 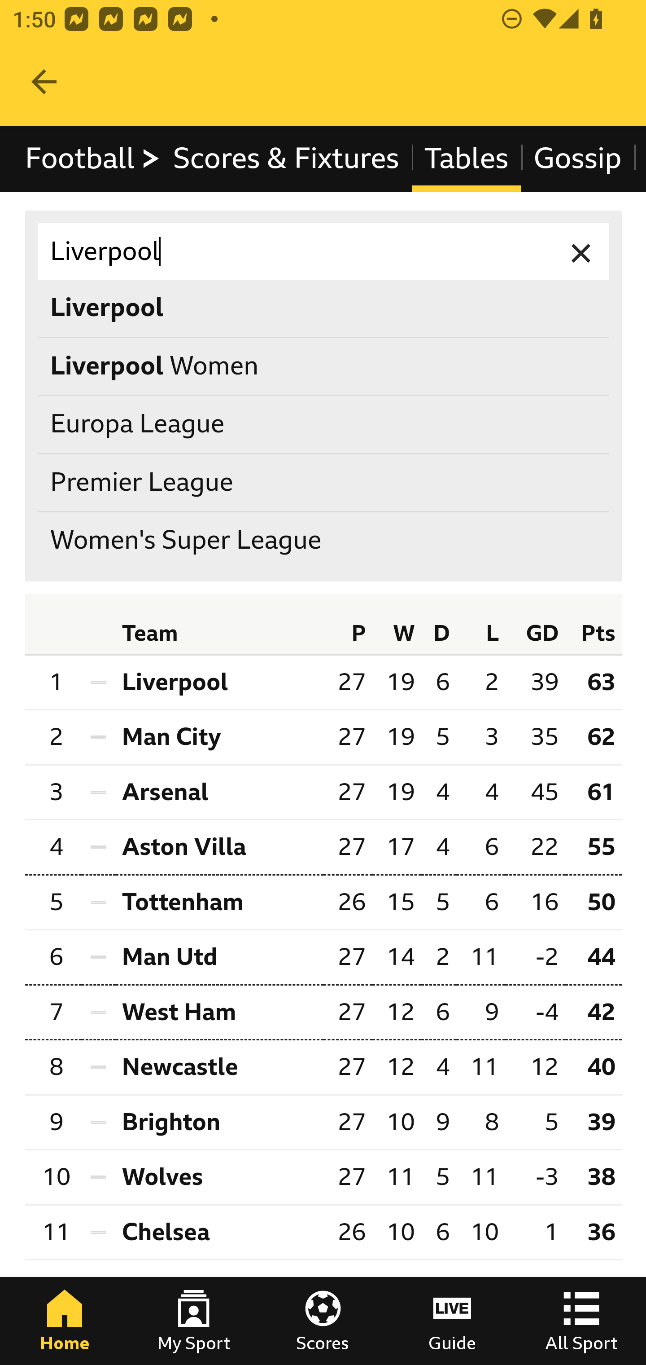 I want to click on Liverpool Women Liverpool  Women, so click(x=324, y=365).